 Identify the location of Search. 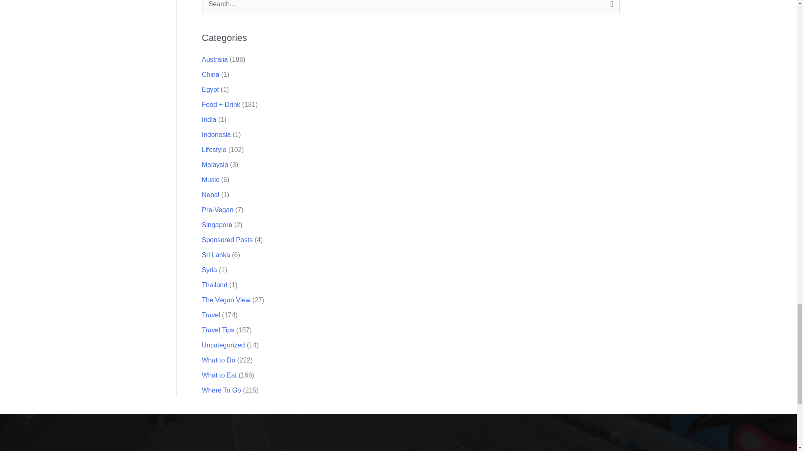
(610, 9).